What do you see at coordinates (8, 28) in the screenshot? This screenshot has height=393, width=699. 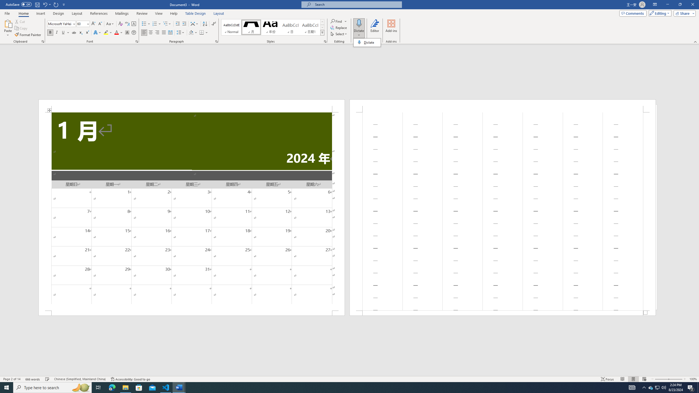 I see `Paste` at bounding box center [8, 28].